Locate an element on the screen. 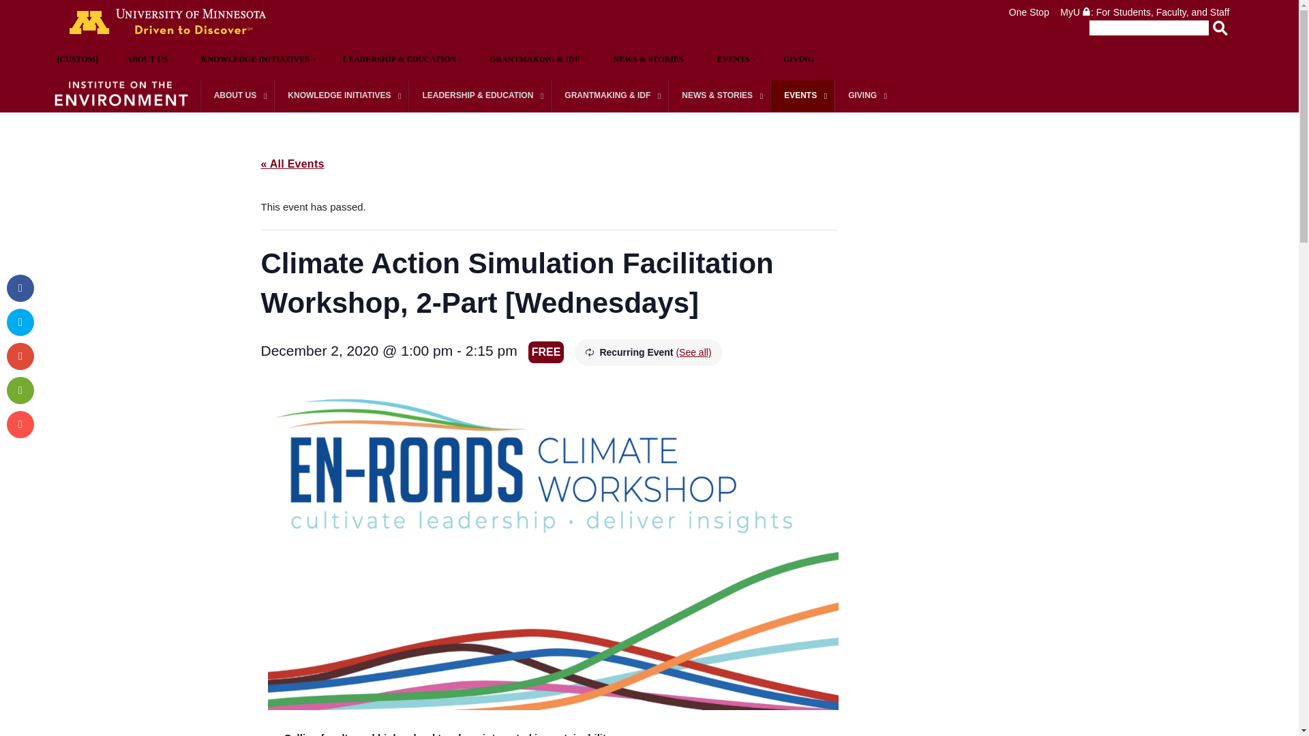 This screenshot has width=1309, height=736. Search Websites and People is located at coordinates (1144, 27).